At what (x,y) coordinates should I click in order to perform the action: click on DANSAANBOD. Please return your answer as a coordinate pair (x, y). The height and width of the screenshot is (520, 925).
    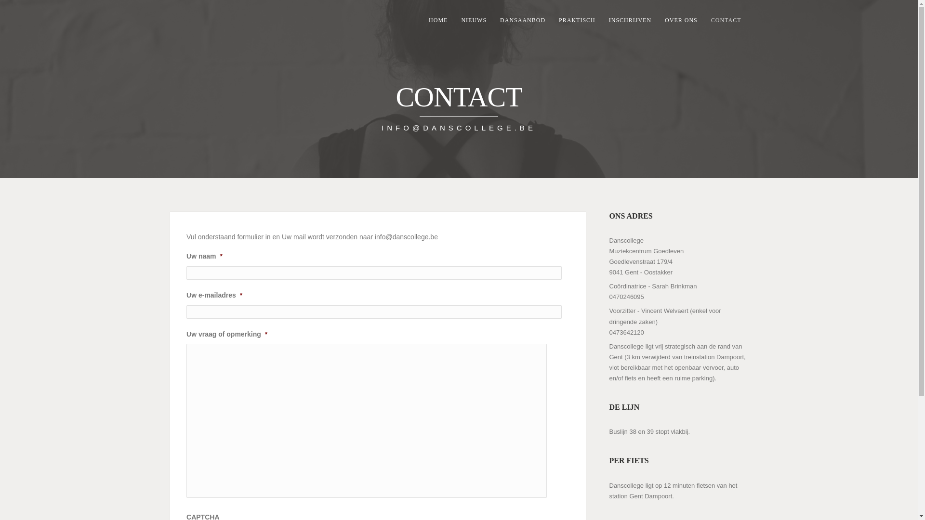
    Looking at the image, I should click on (523, 20).